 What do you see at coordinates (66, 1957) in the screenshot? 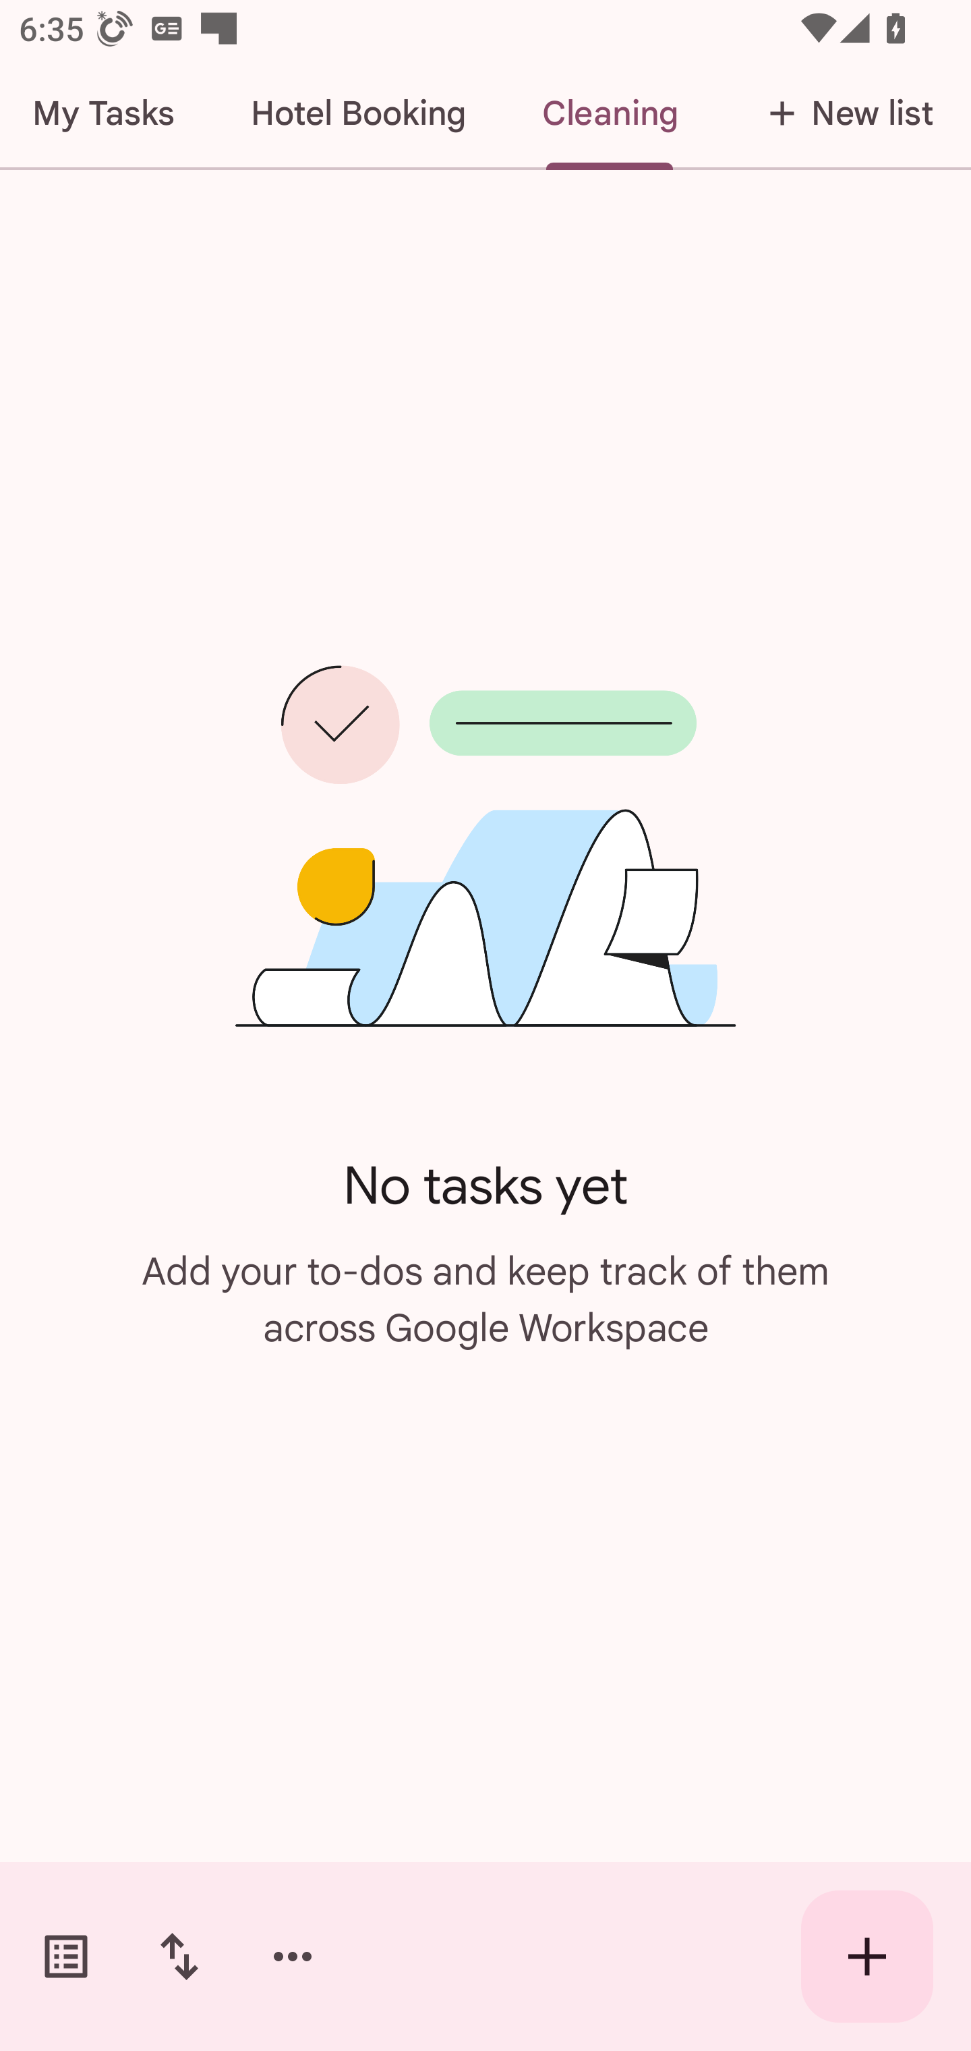
I see `Switch task lists` at bounding box center [66, 1957].